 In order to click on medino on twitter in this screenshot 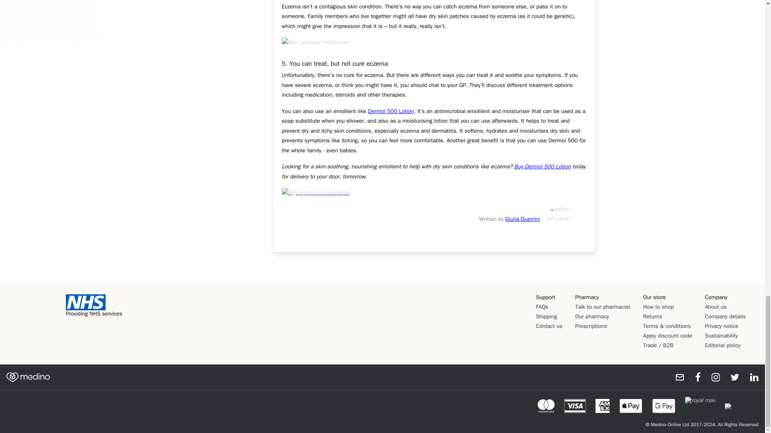, I will do `click(731, 377)`.